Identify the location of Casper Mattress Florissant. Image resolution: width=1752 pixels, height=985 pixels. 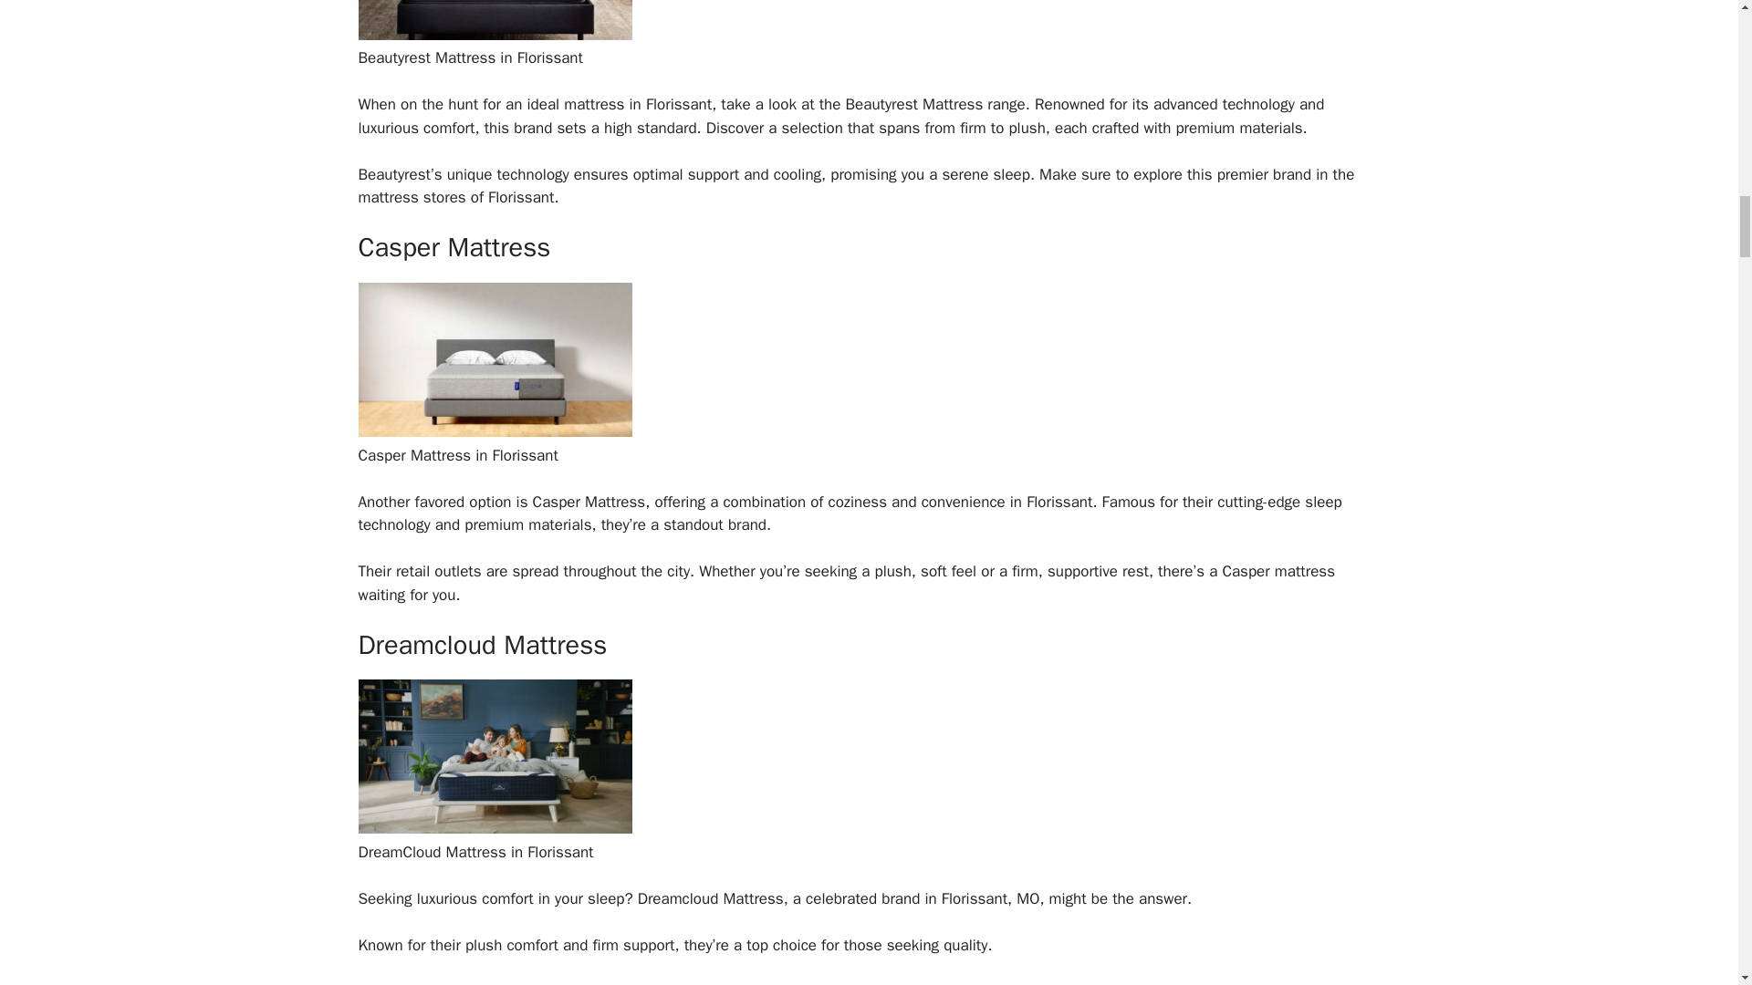
(494, 431).